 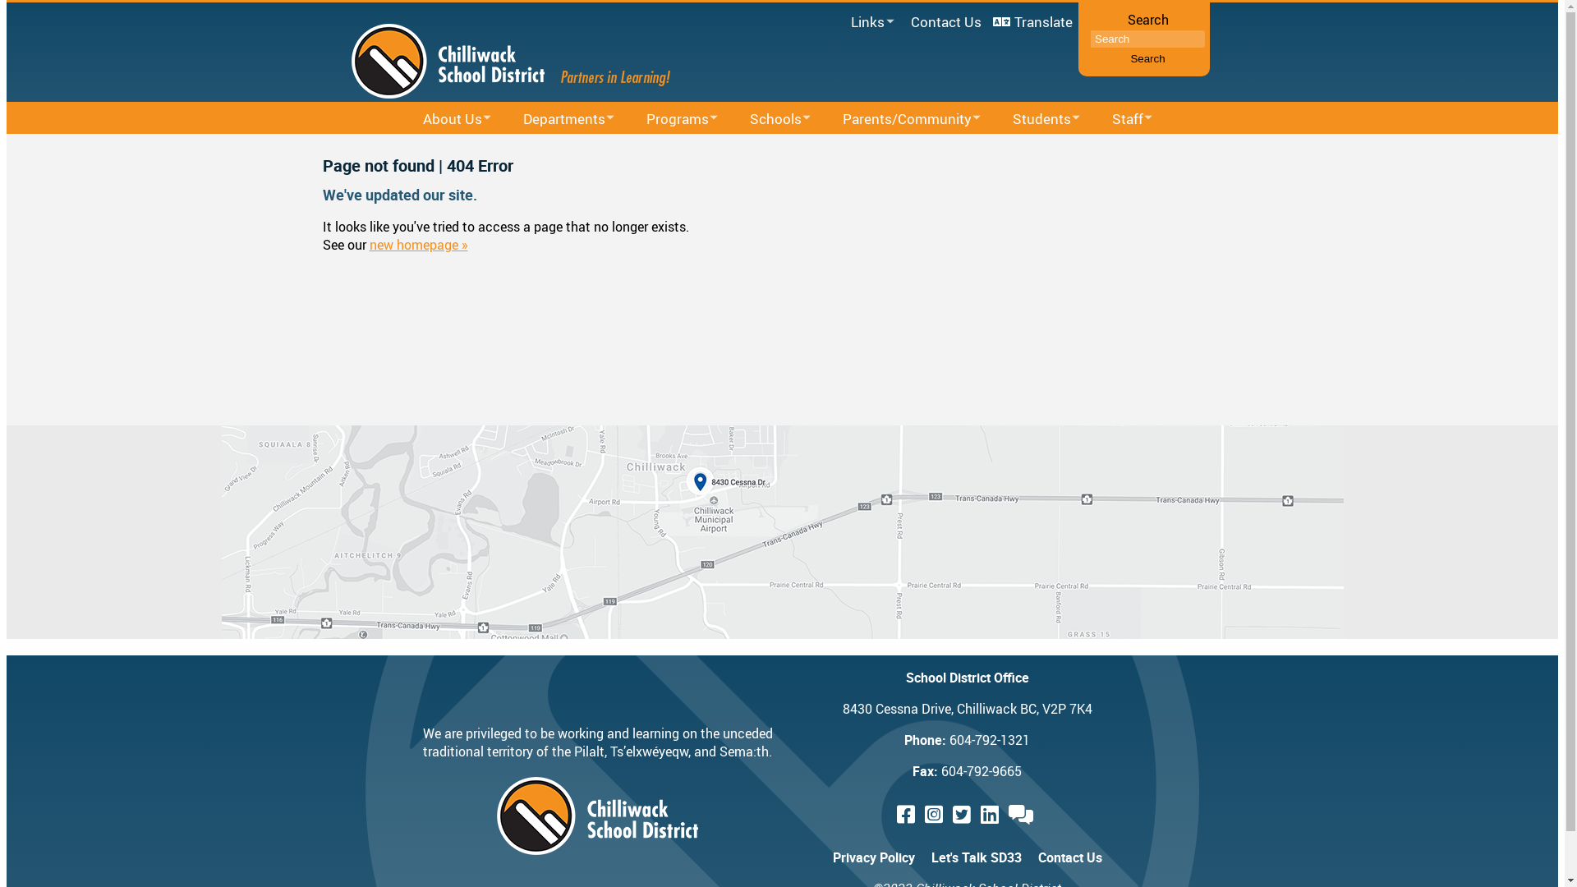 What do you see at coordinates (977, 857) in the screenshot?
I see `Let's Talk SD33` at bounding box center [977, 857].